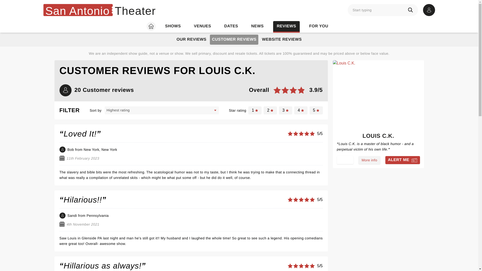  I want to click on Open account options, so click(429, 10).